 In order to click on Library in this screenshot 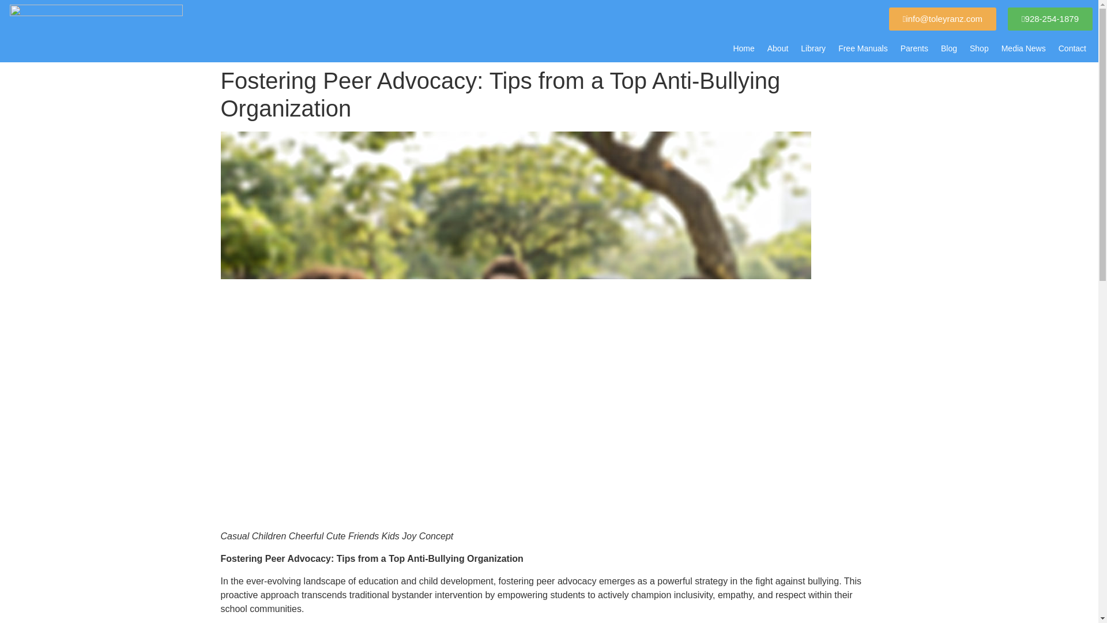, I will do `click(813, 48)`.